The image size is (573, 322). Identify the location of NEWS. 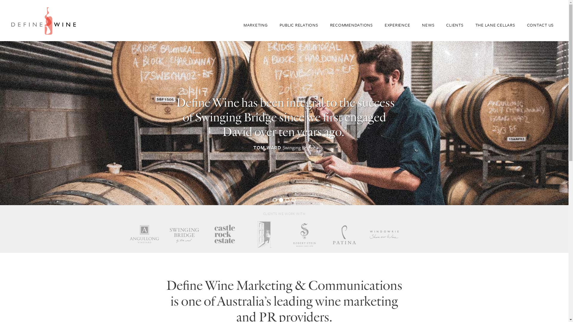
(428, 25).